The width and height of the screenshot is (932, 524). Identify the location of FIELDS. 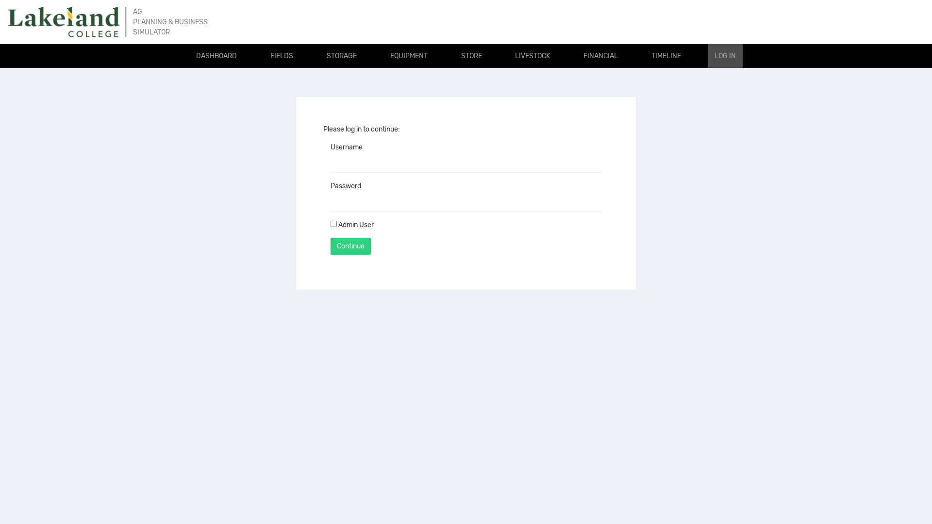
(282, 56).